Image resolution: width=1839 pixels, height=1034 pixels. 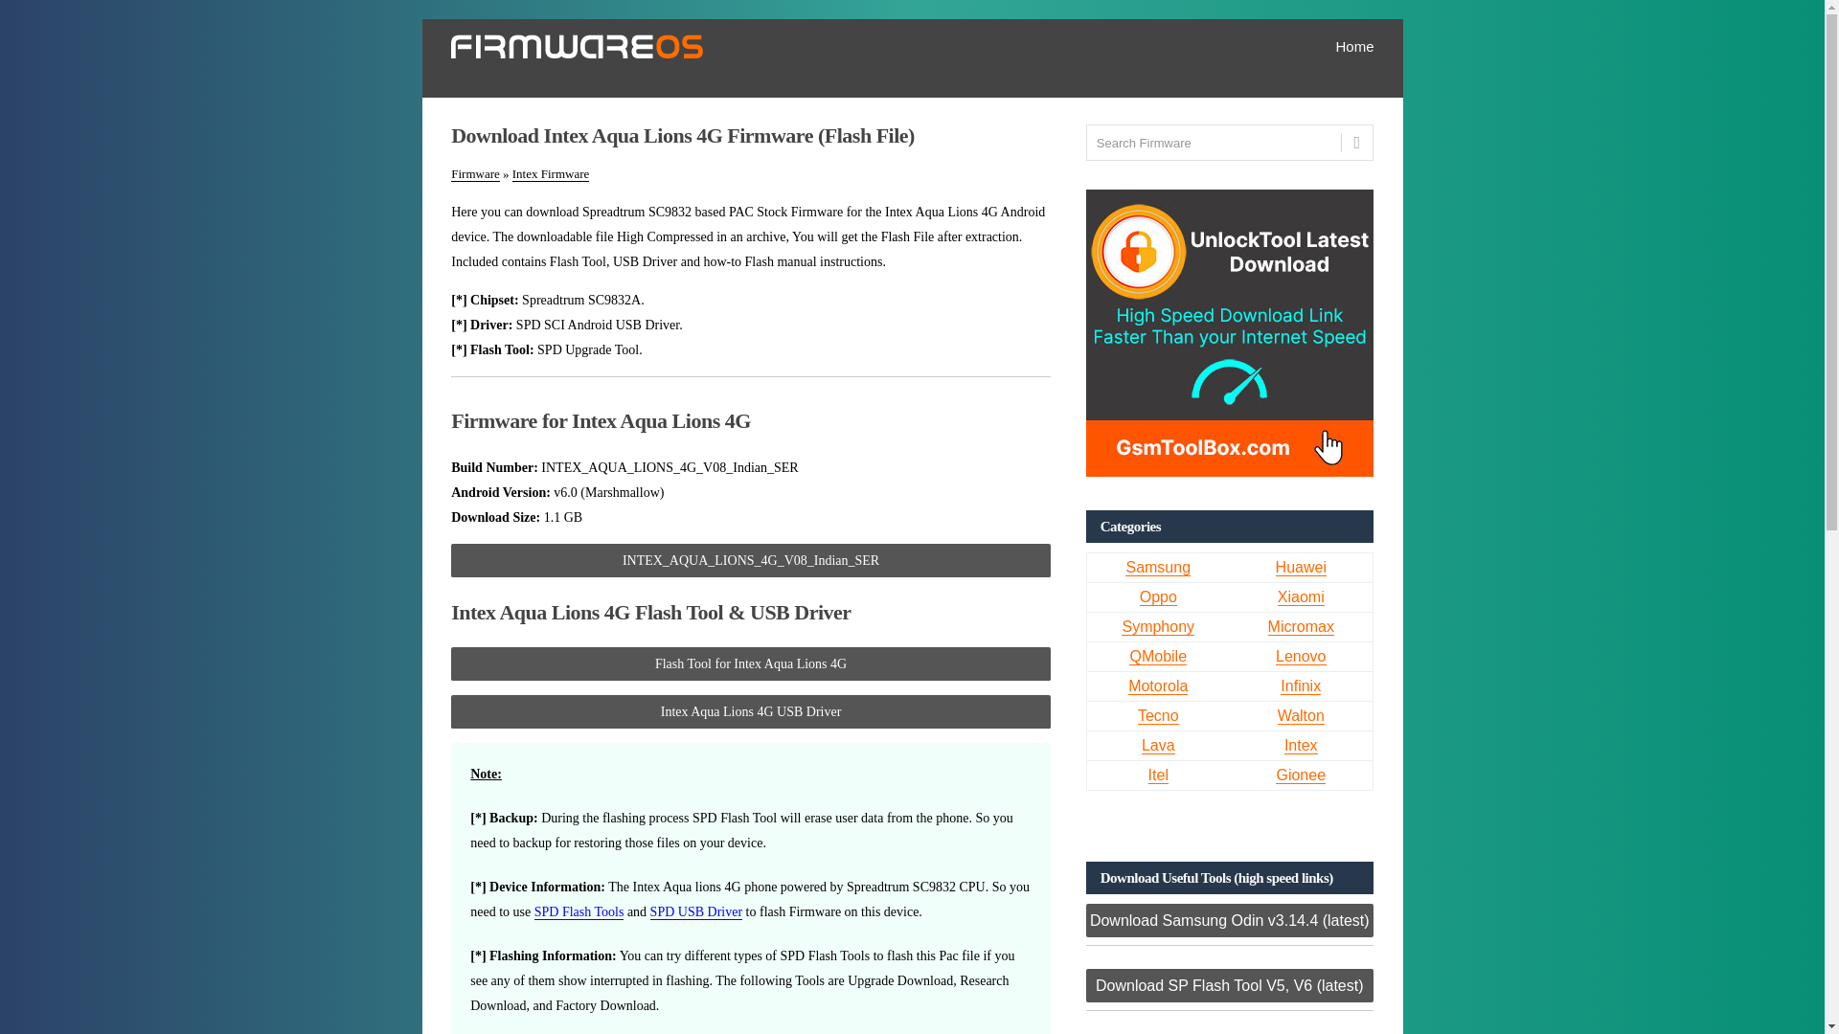 What do you see at coordinates (1301, 775) in the screenshot?
I see `Gionee` at bounding box center [1301, 775].